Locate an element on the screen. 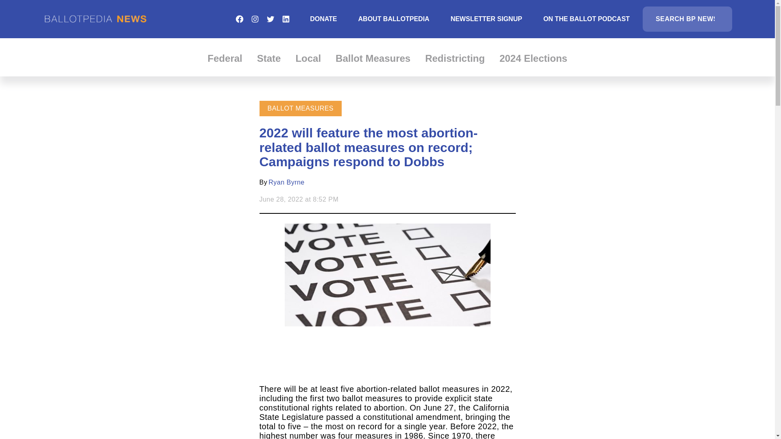  LinkedIn is located at coordinates (286, 19).